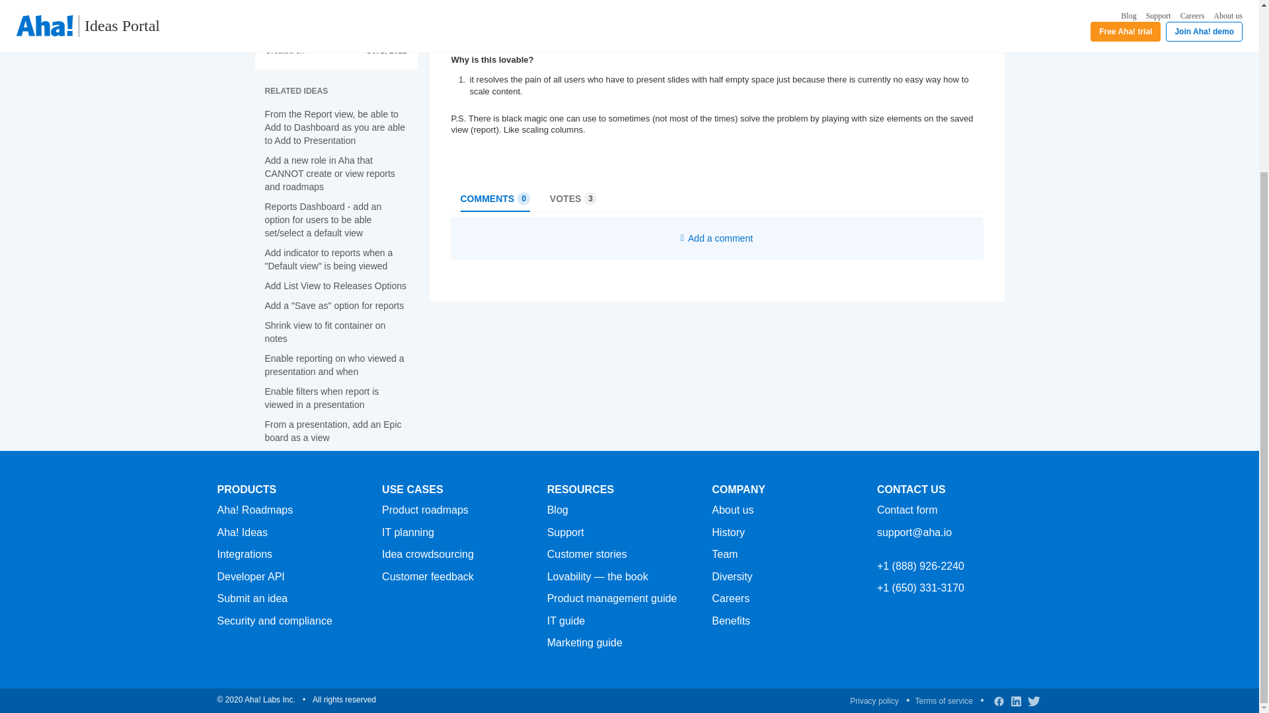 The image size is (1269, 713). Describe the element at coordinates (332, 430) in the screenshot. I see `From a presentation, add an Epic board as a view` at that location.